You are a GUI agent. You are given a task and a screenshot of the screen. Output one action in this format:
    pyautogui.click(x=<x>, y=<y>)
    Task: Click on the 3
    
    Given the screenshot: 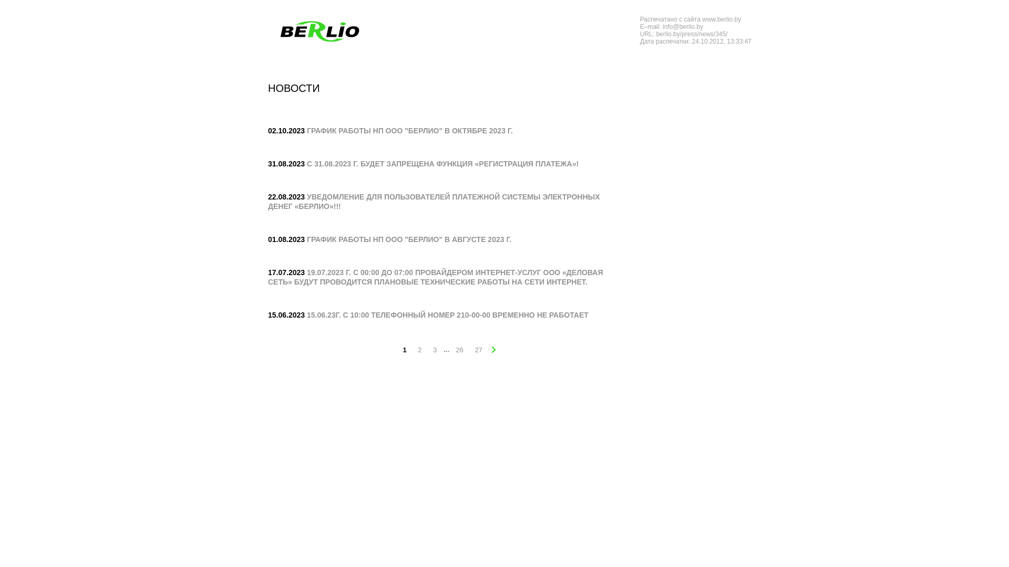 What is the action you would take?
    pyautogui.click(x=435, y=350)
    